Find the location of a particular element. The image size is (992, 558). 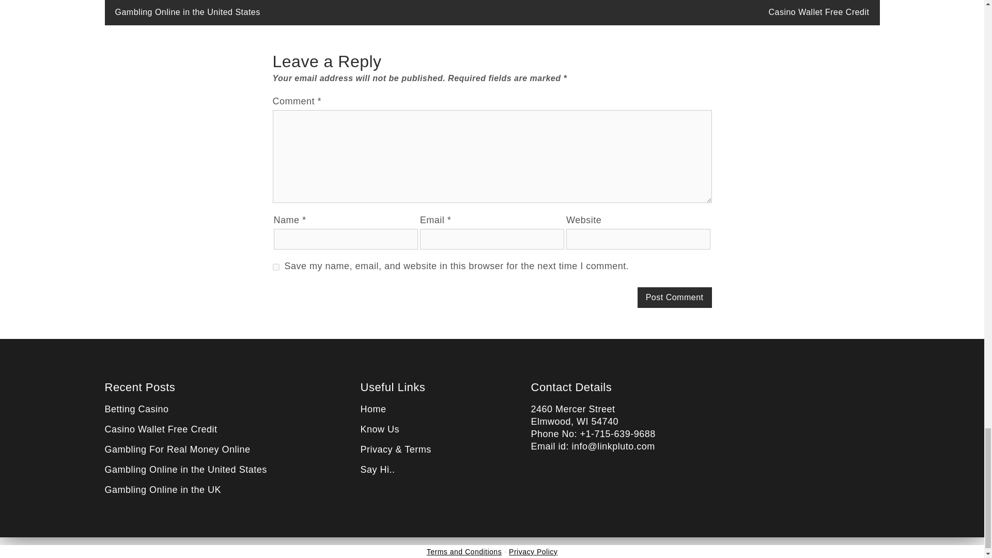

Say Hi.. is located at coordinates (378, 469).